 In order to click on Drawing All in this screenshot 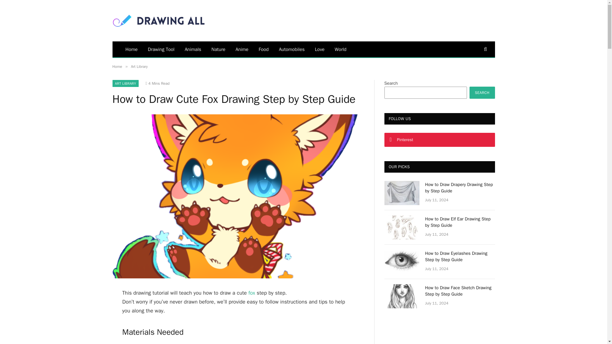, I will do `click(158, 20)`.